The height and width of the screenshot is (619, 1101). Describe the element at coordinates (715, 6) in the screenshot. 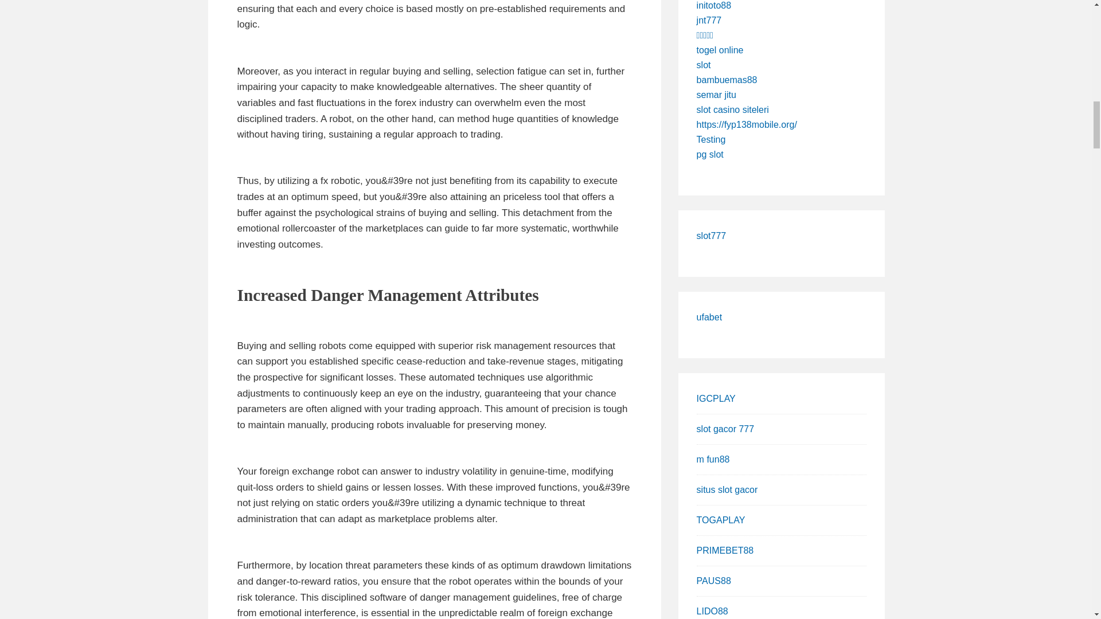

I see `initoto88` at that location.